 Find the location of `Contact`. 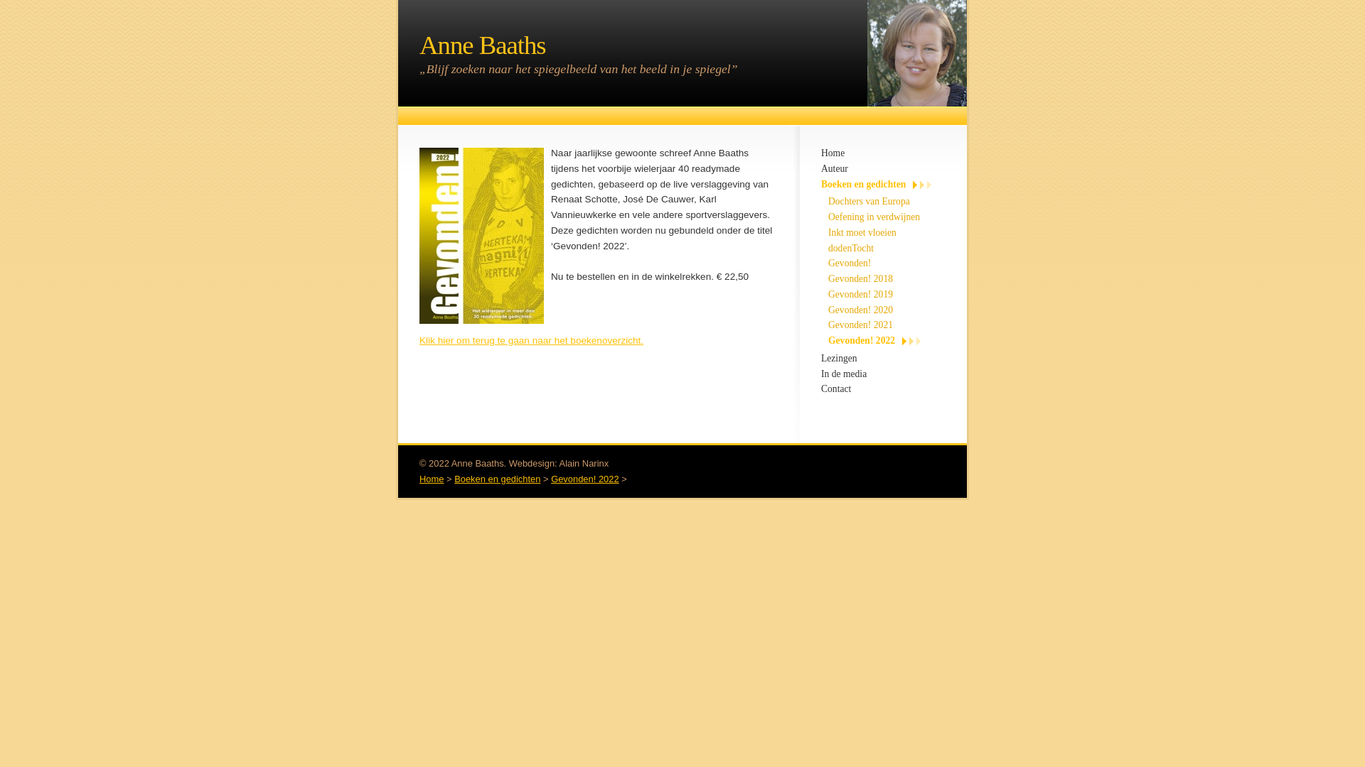

Contact is located at coordinates (836, 389).